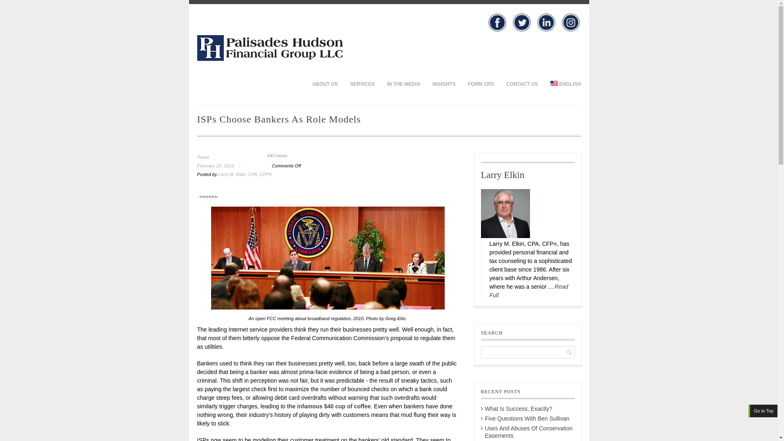 The image size is (784, 441). What do you see at coordinates (554, 83) in the screenshot?
I see `English` at bounding box center [554, 83].